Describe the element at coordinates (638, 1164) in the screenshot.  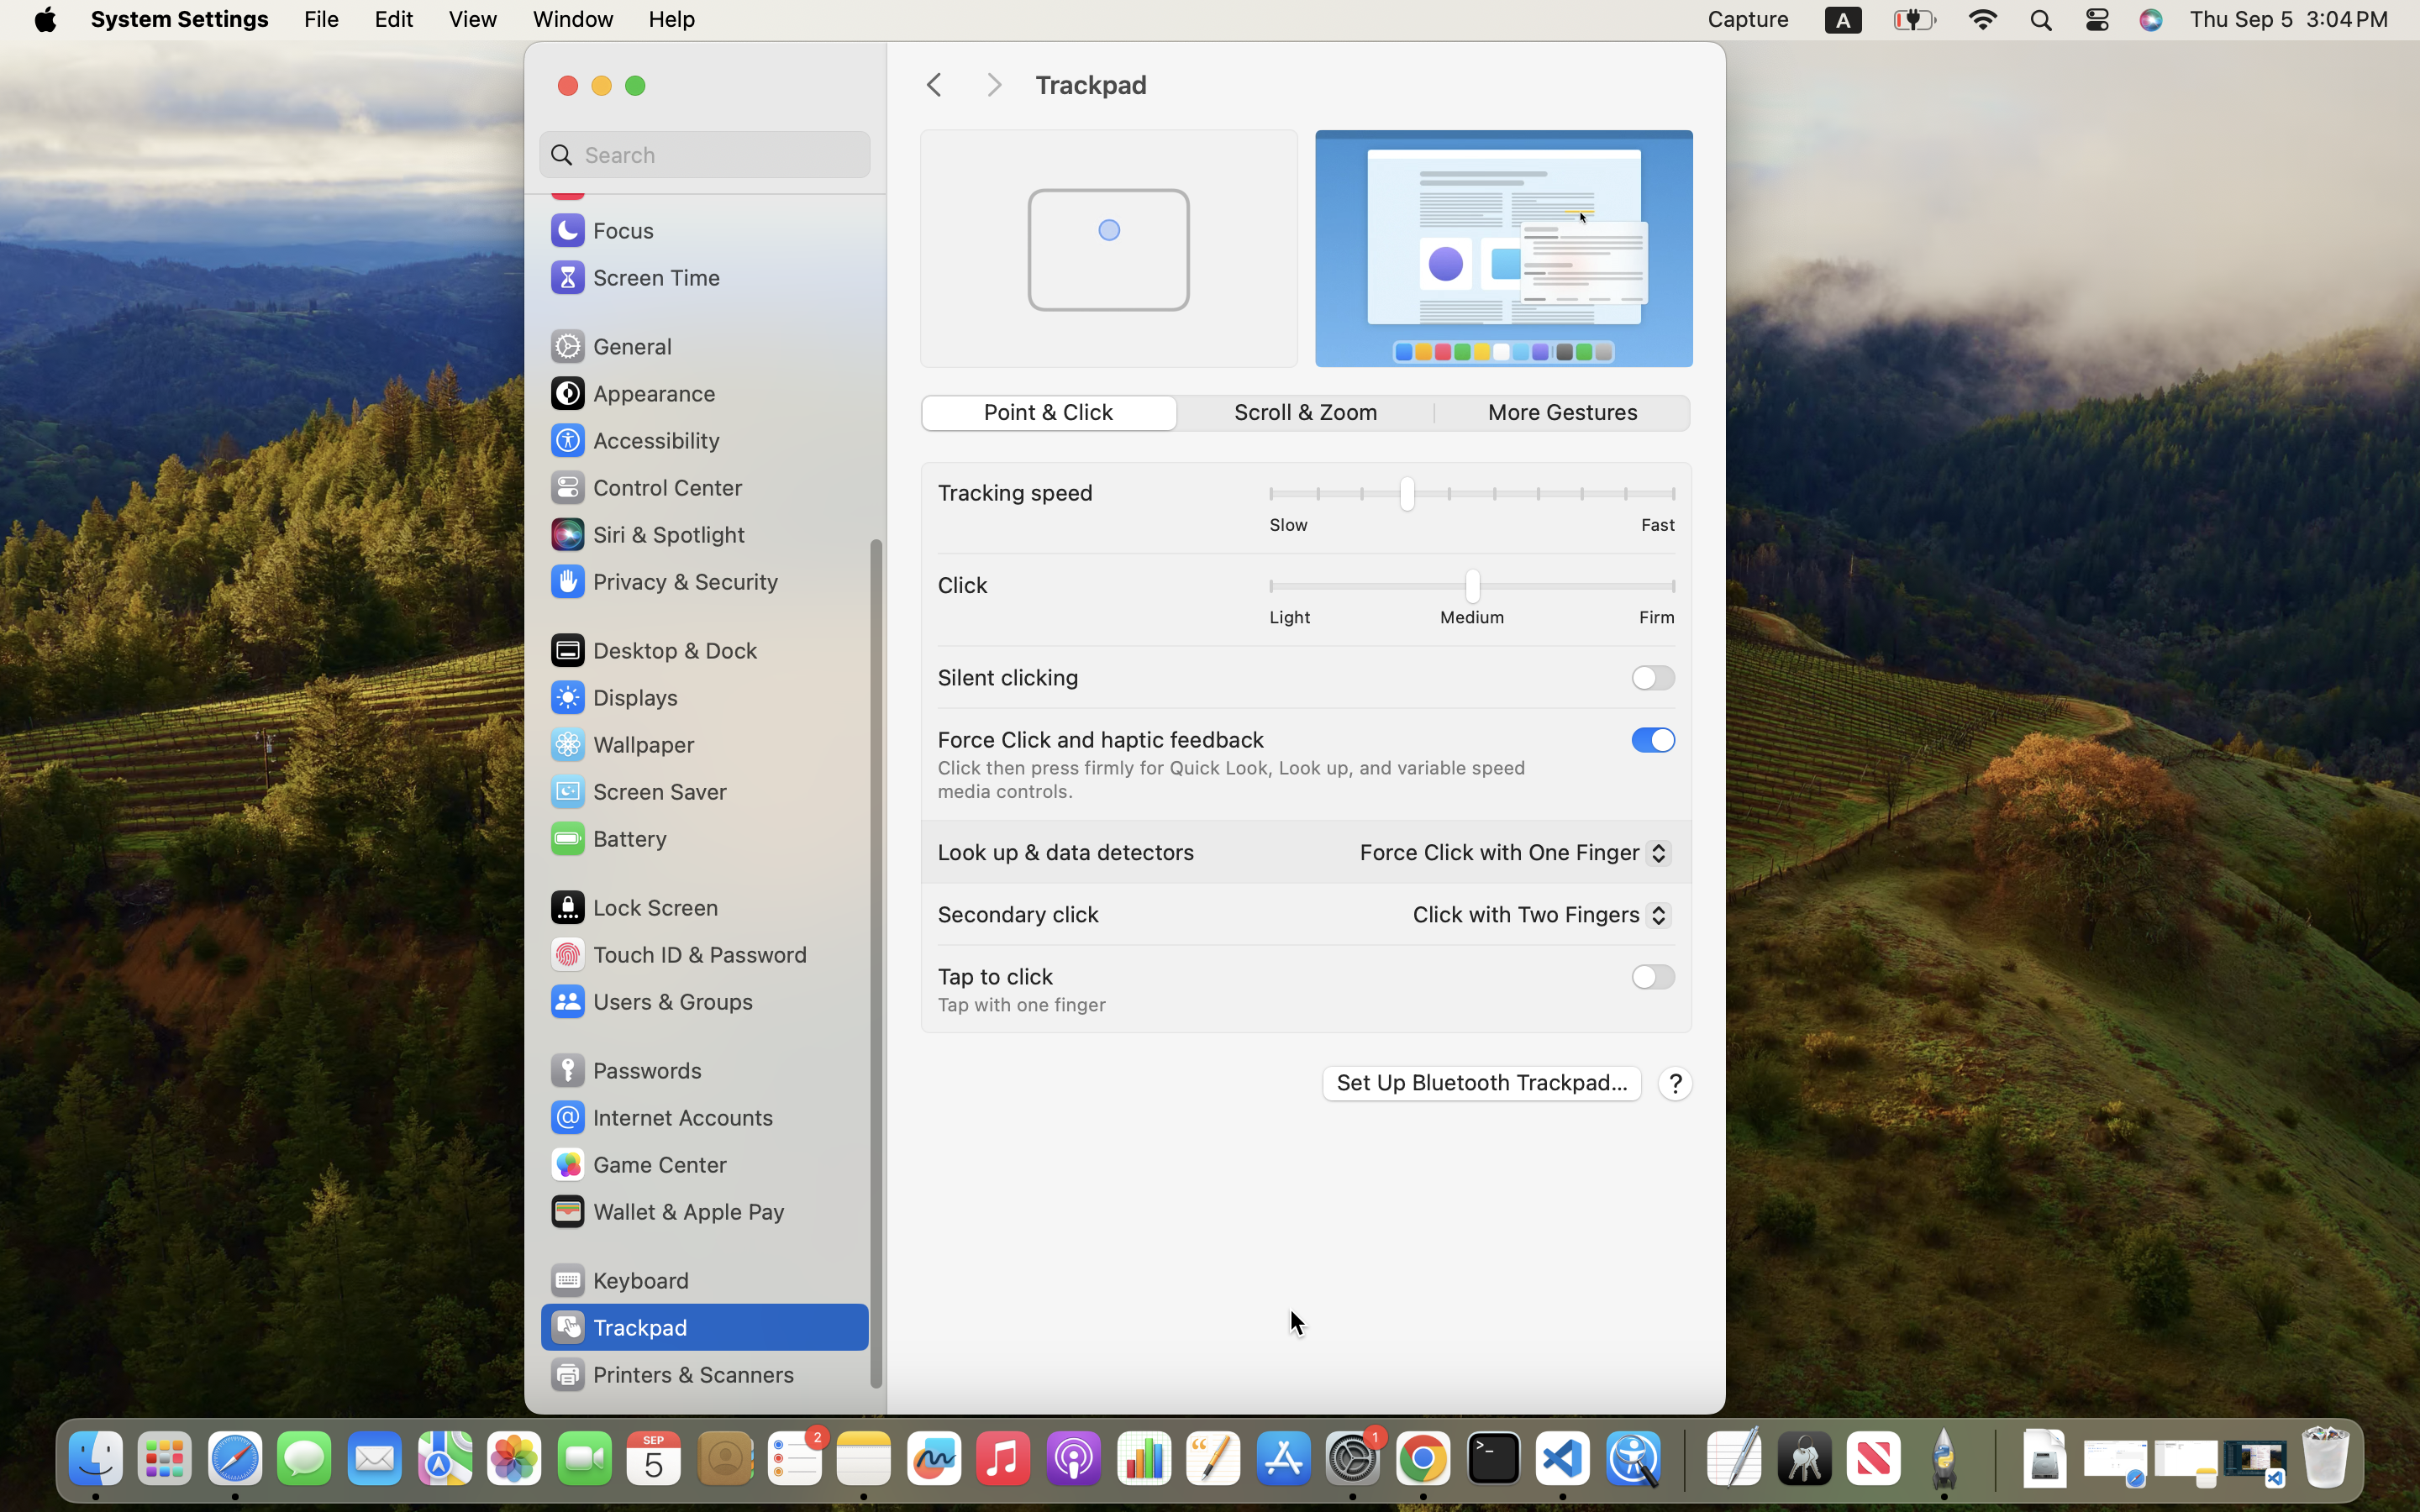
I see `Game Center` at that location.